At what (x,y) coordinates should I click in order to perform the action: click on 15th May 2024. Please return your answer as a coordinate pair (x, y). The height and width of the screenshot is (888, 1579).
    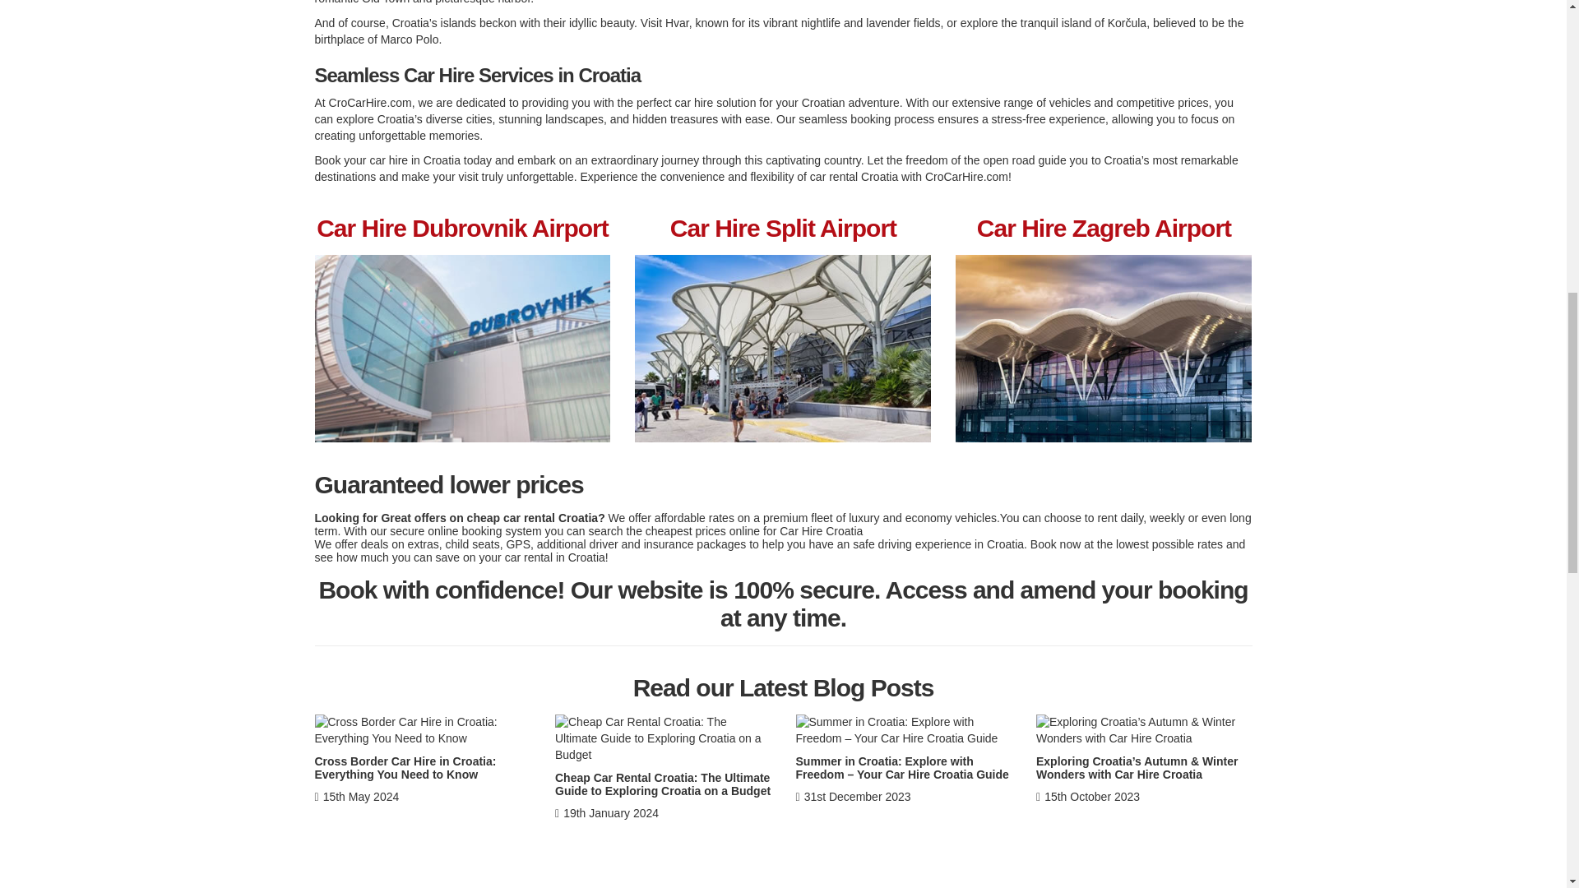
    Looking at the image, I should click on (357, 797).